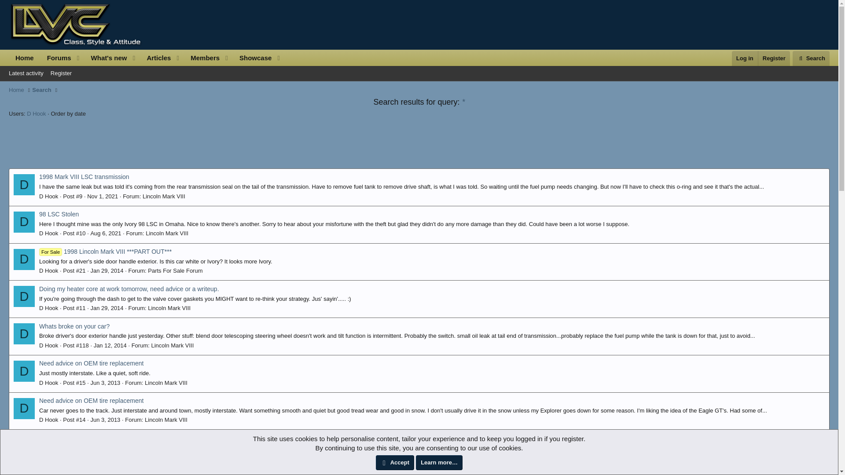 The image size is (845, 475). I want to click on Aug 6, 2021 at 5:54 AM, so click(105, 420).